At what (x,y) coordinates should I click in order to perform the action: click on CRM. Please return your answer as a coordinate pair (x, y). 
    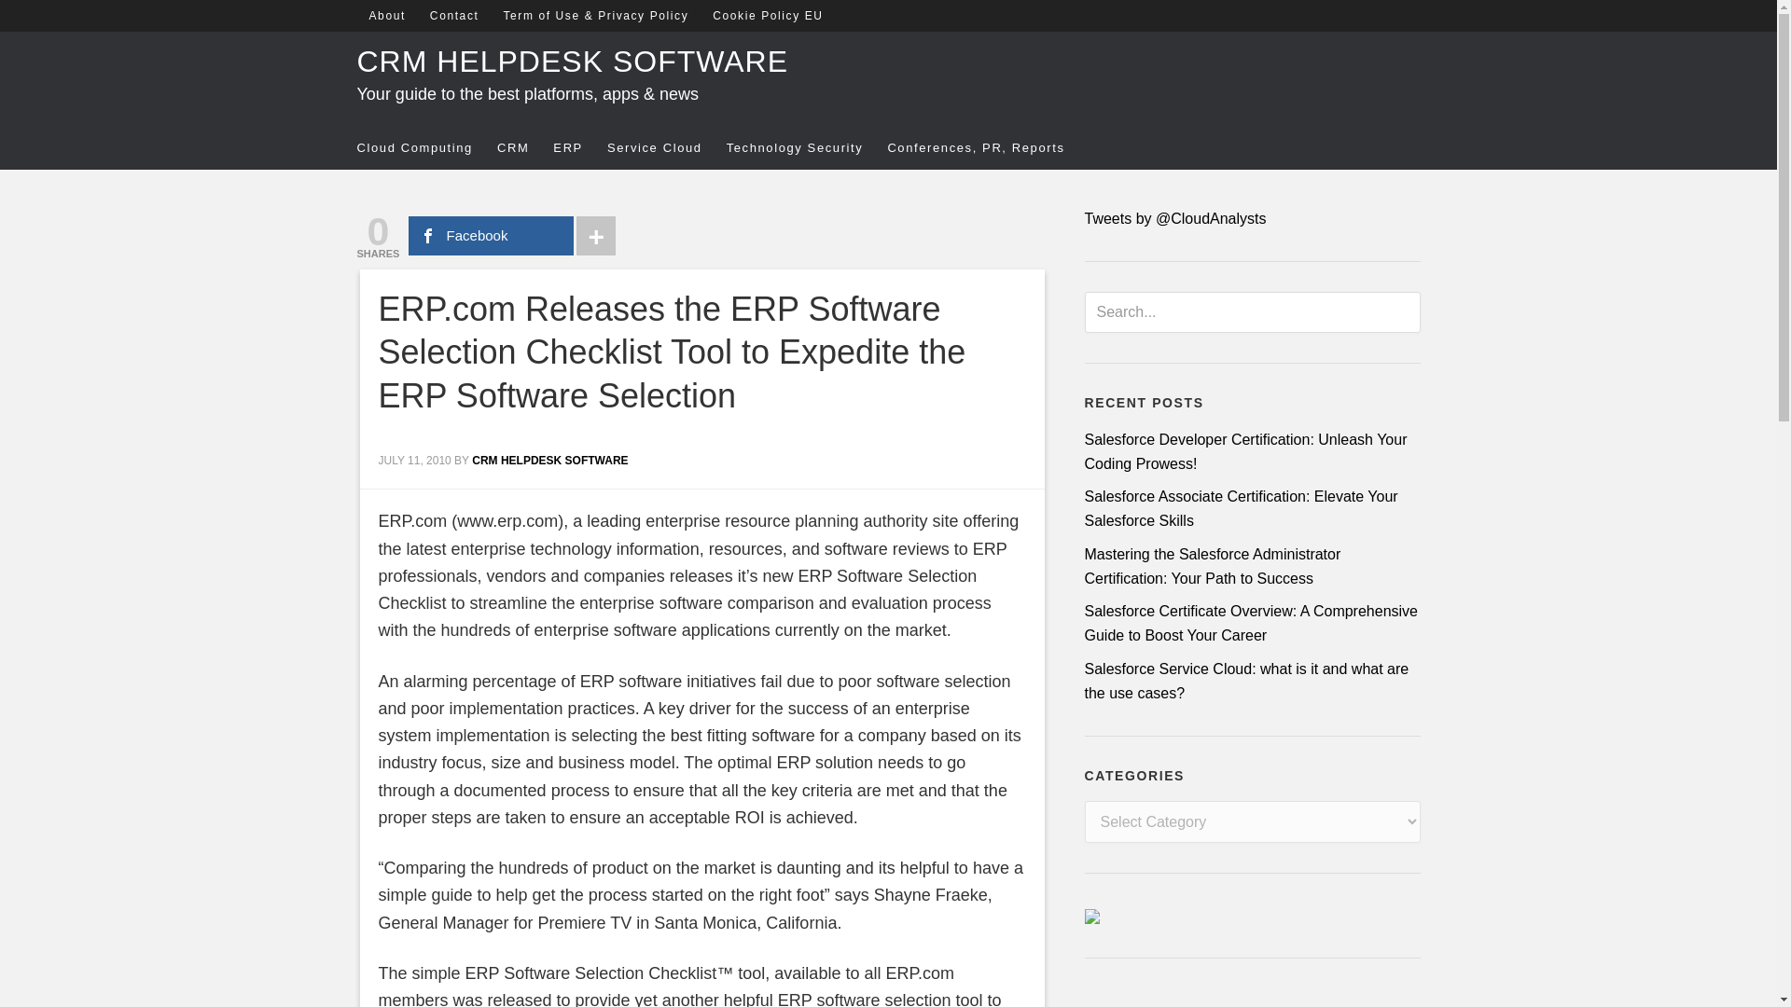
    Looking at the image, I should click on (525, 148).